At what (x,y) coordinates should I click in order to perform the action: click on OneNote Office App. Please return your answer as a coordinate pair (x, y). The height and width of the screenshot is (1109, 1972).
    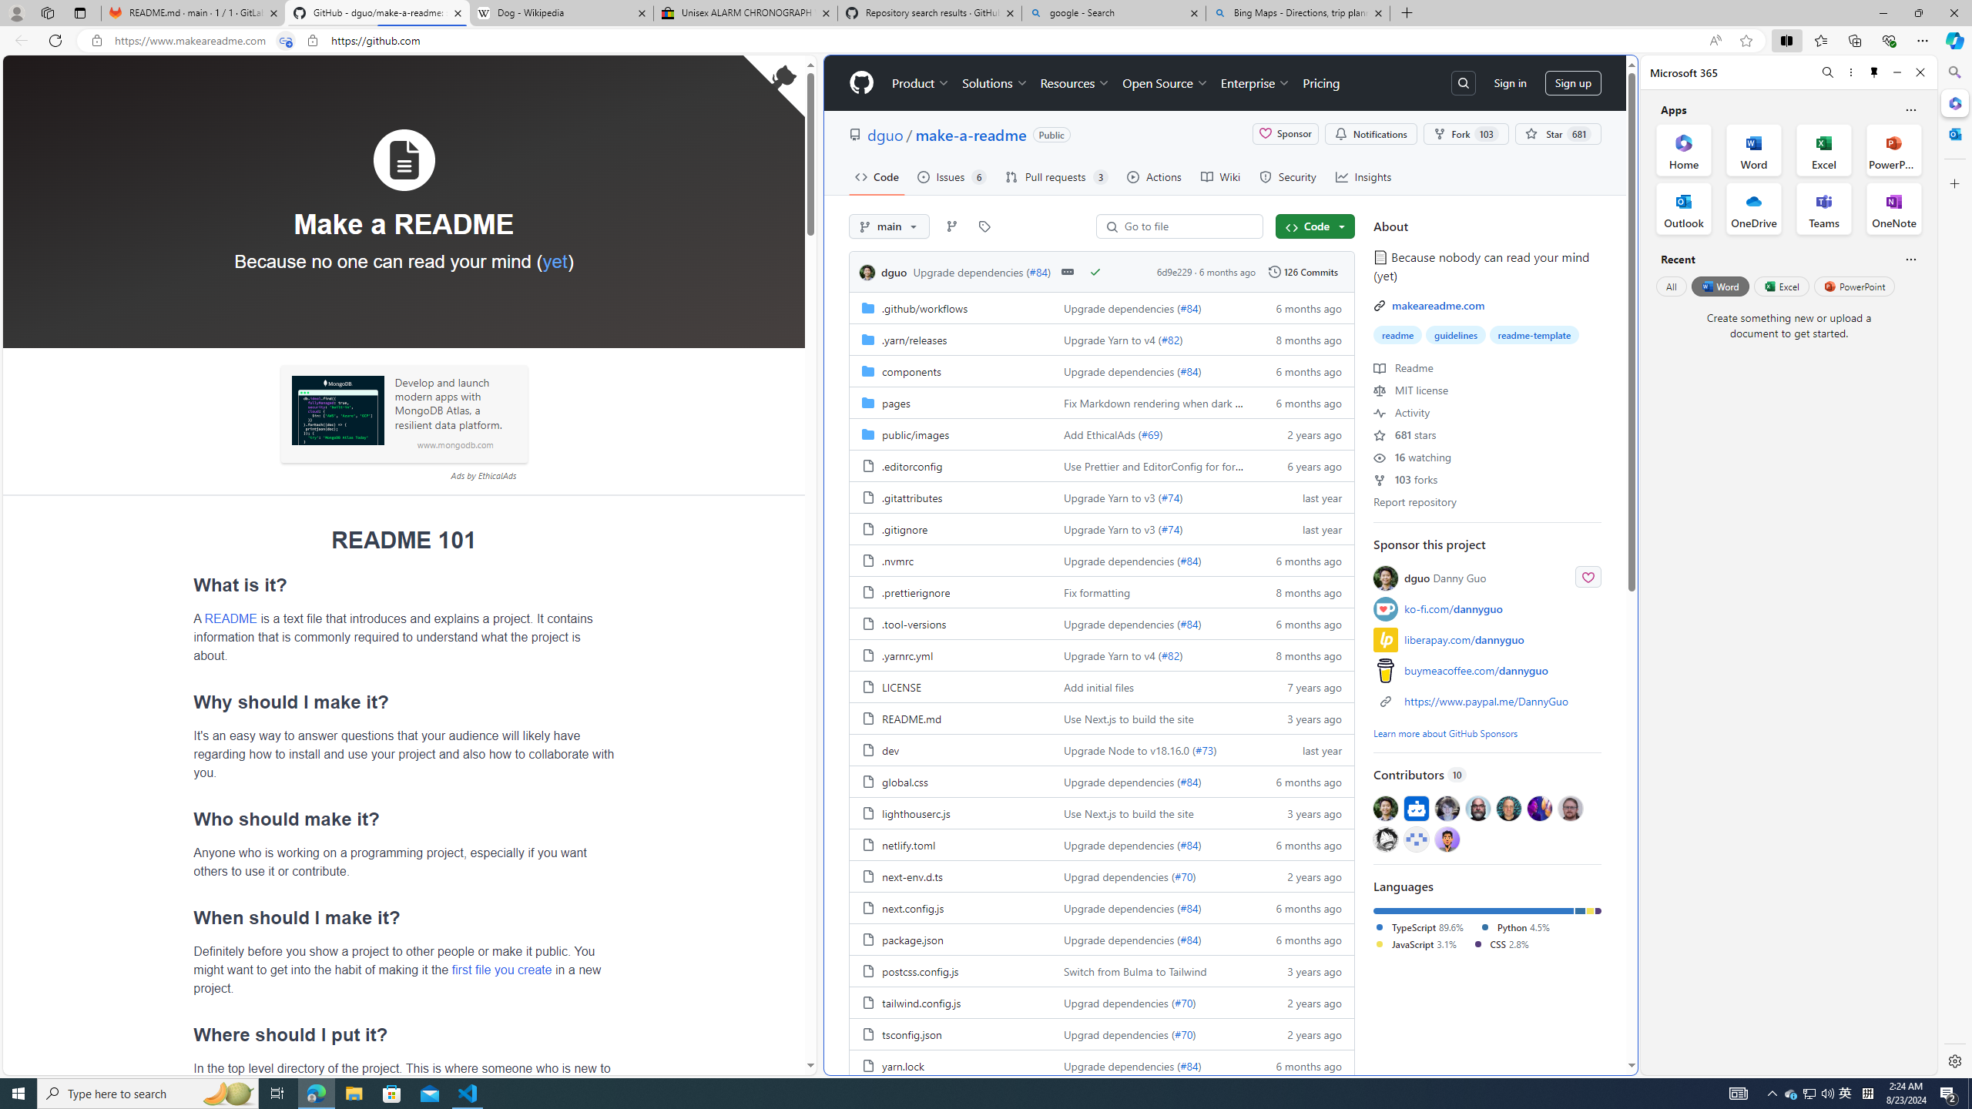
    Looking at the image, I should click on (1893, 209).